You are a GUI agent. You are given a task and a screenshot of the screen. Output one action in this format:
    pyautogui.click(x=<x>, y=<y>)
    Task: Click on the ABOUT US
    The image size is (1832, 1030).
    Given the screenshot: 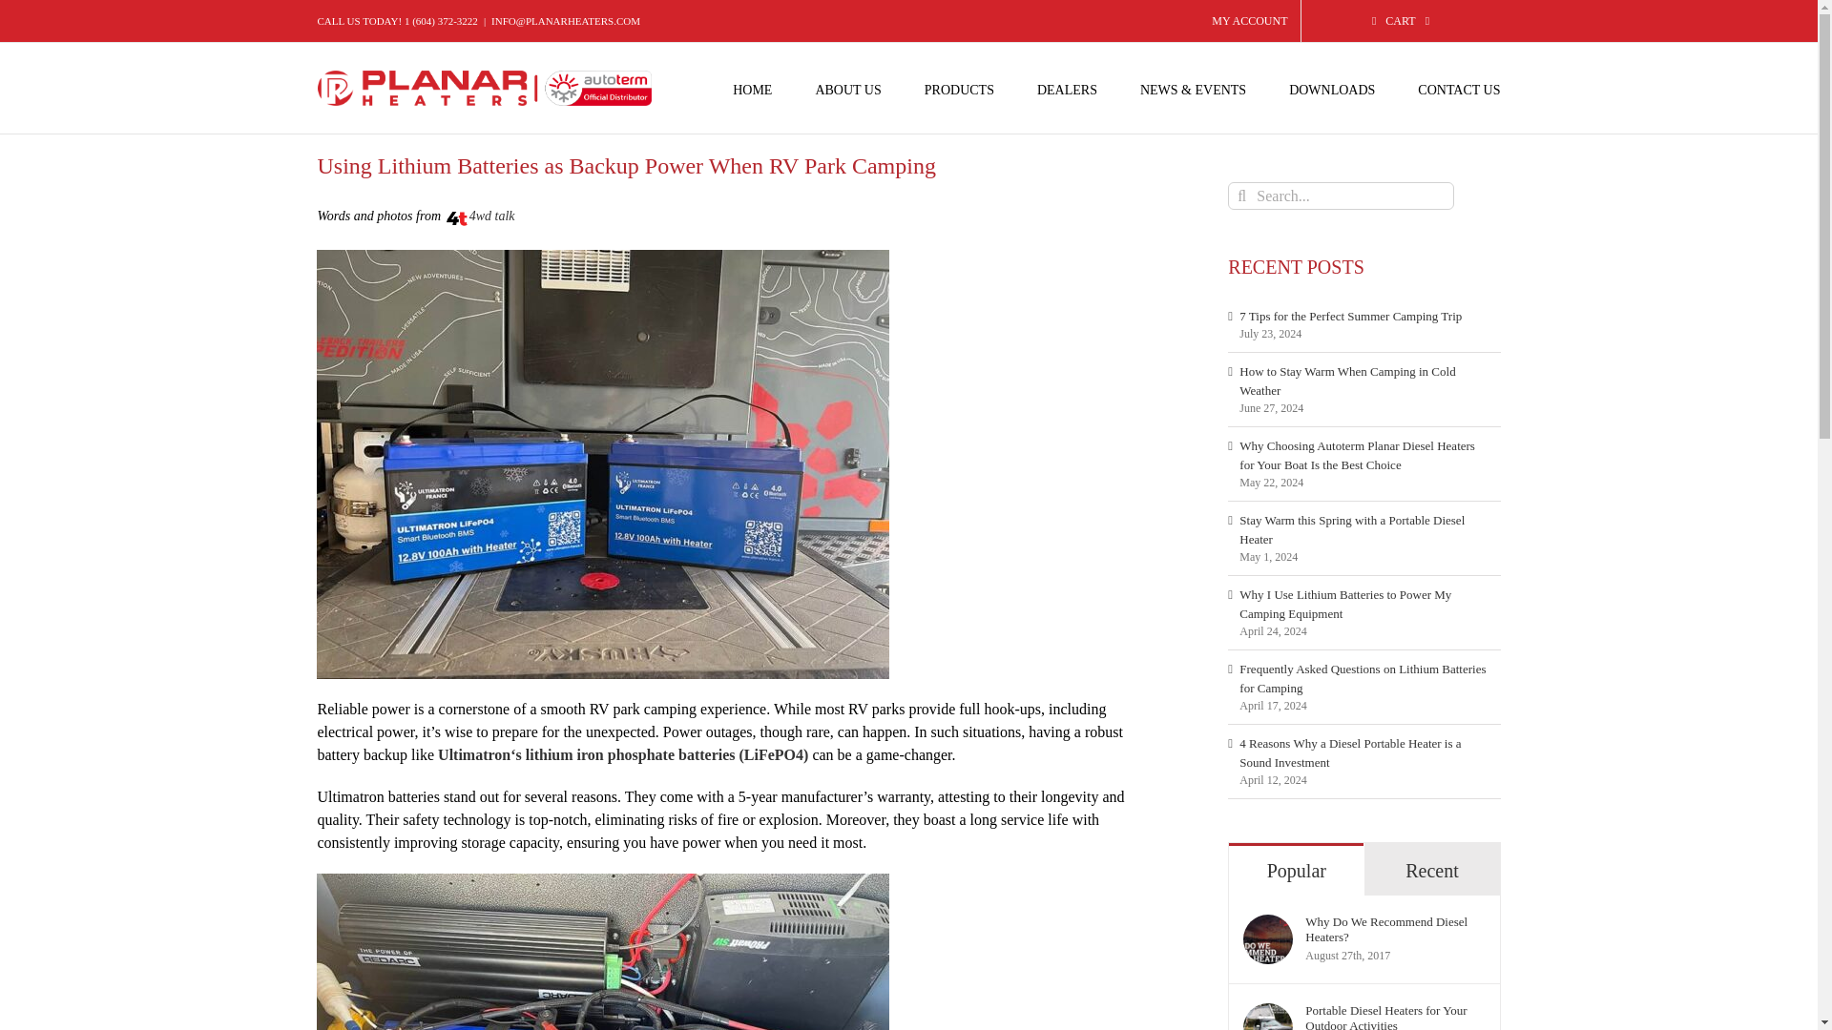 What is the action you would take?
    pyautogui.click(x=847, y=88)
    